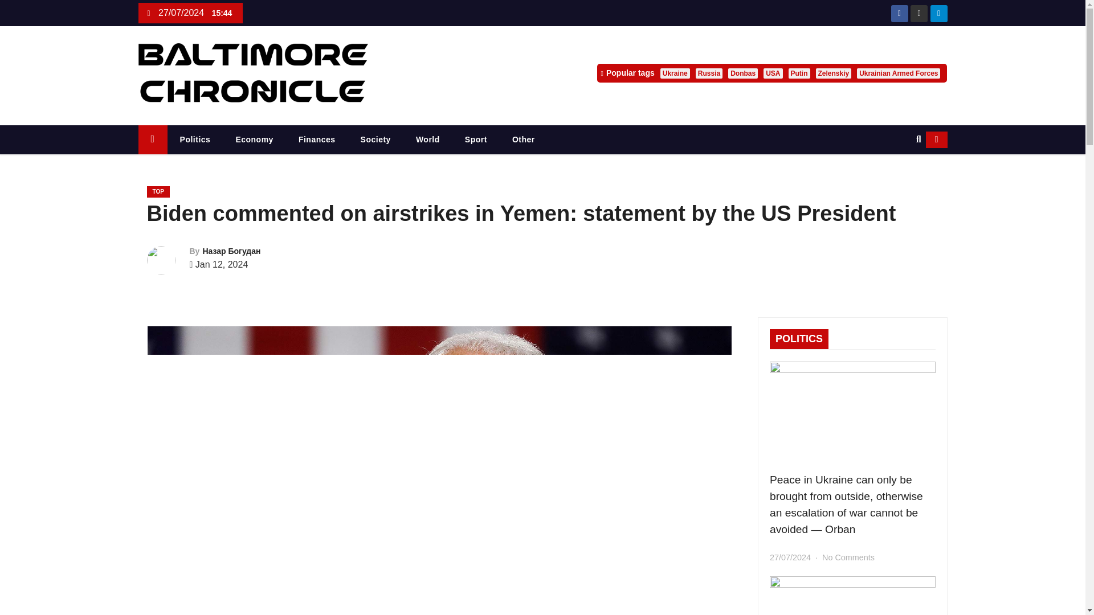 This screenshot has width=1094, height=615. What do you see at coordinates (524, 140) in the screenshot?
I see `Other` at bounding box center [524, 140].